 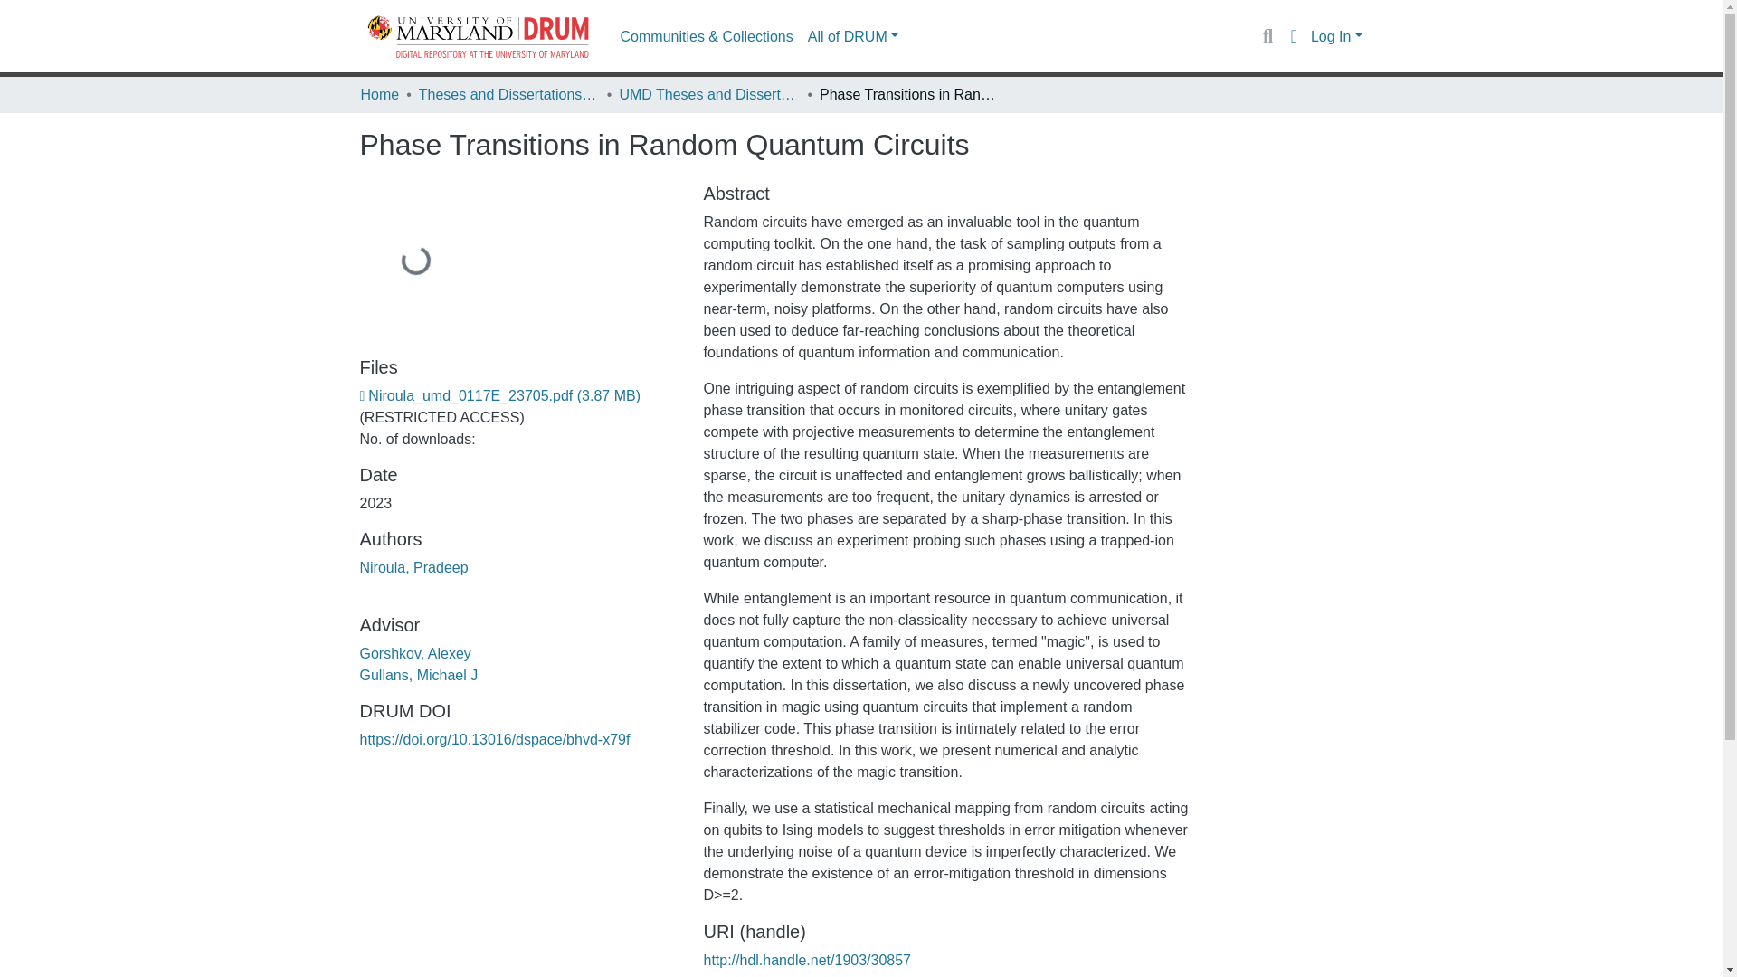 I want to click on UMD Theses and Dissertations, so click(x=708, y=94).